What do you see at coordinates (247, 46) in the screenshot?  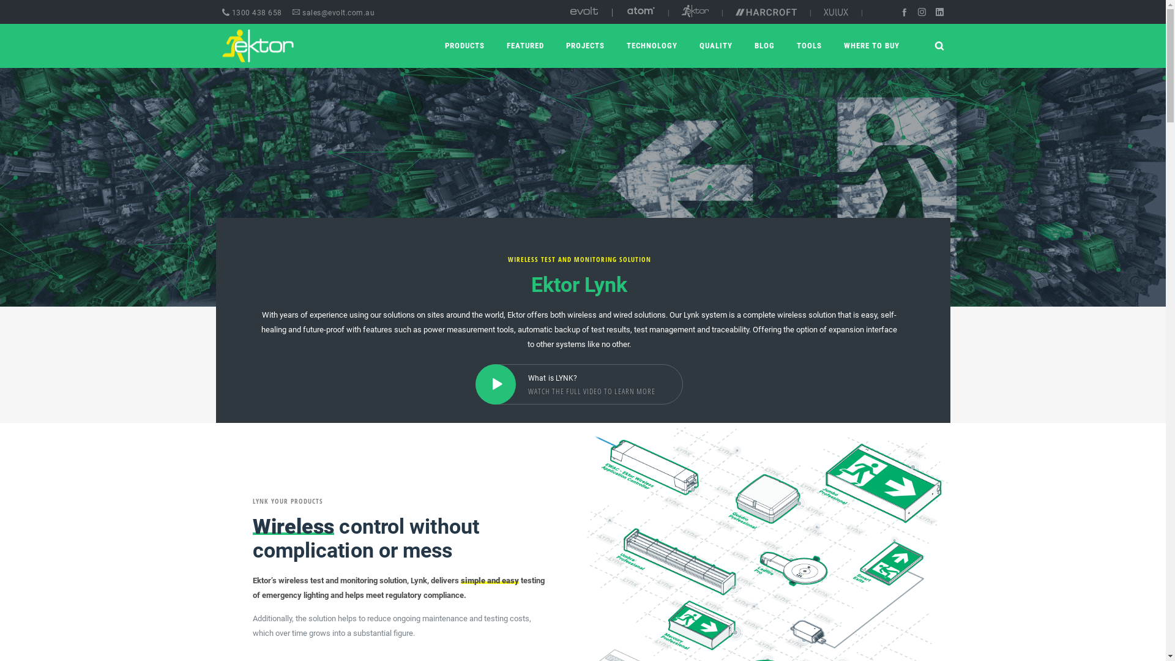 I see `Site logo` at bounding box center [247, 46].